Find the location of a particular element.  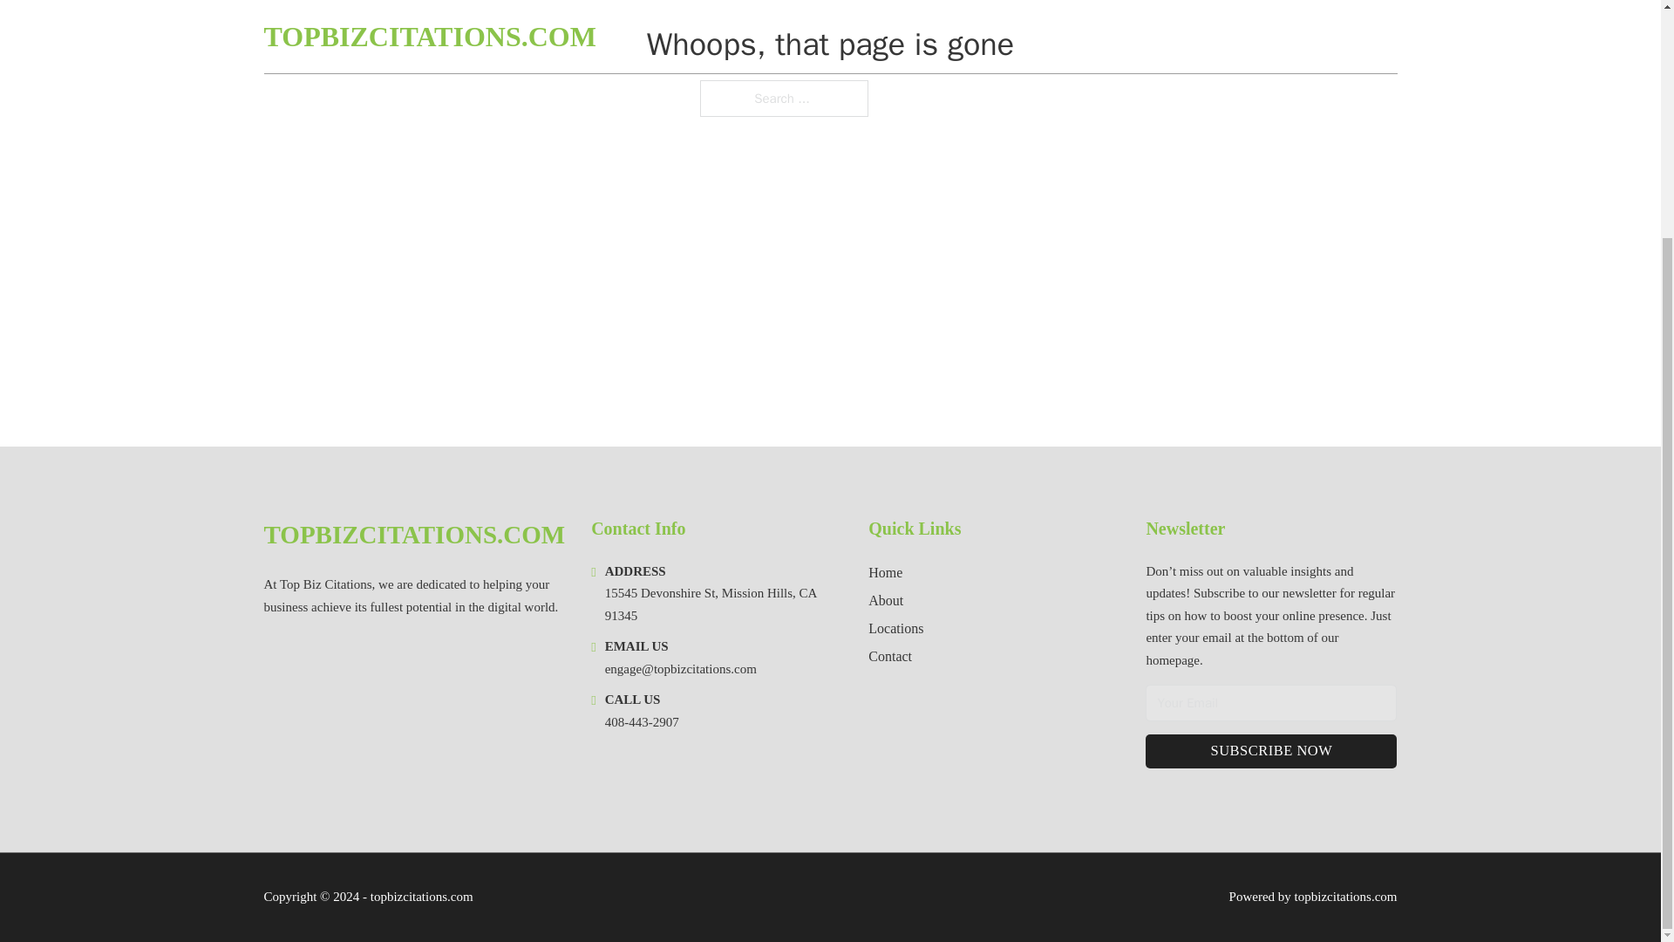

Home is located at coordinates (885, 572).